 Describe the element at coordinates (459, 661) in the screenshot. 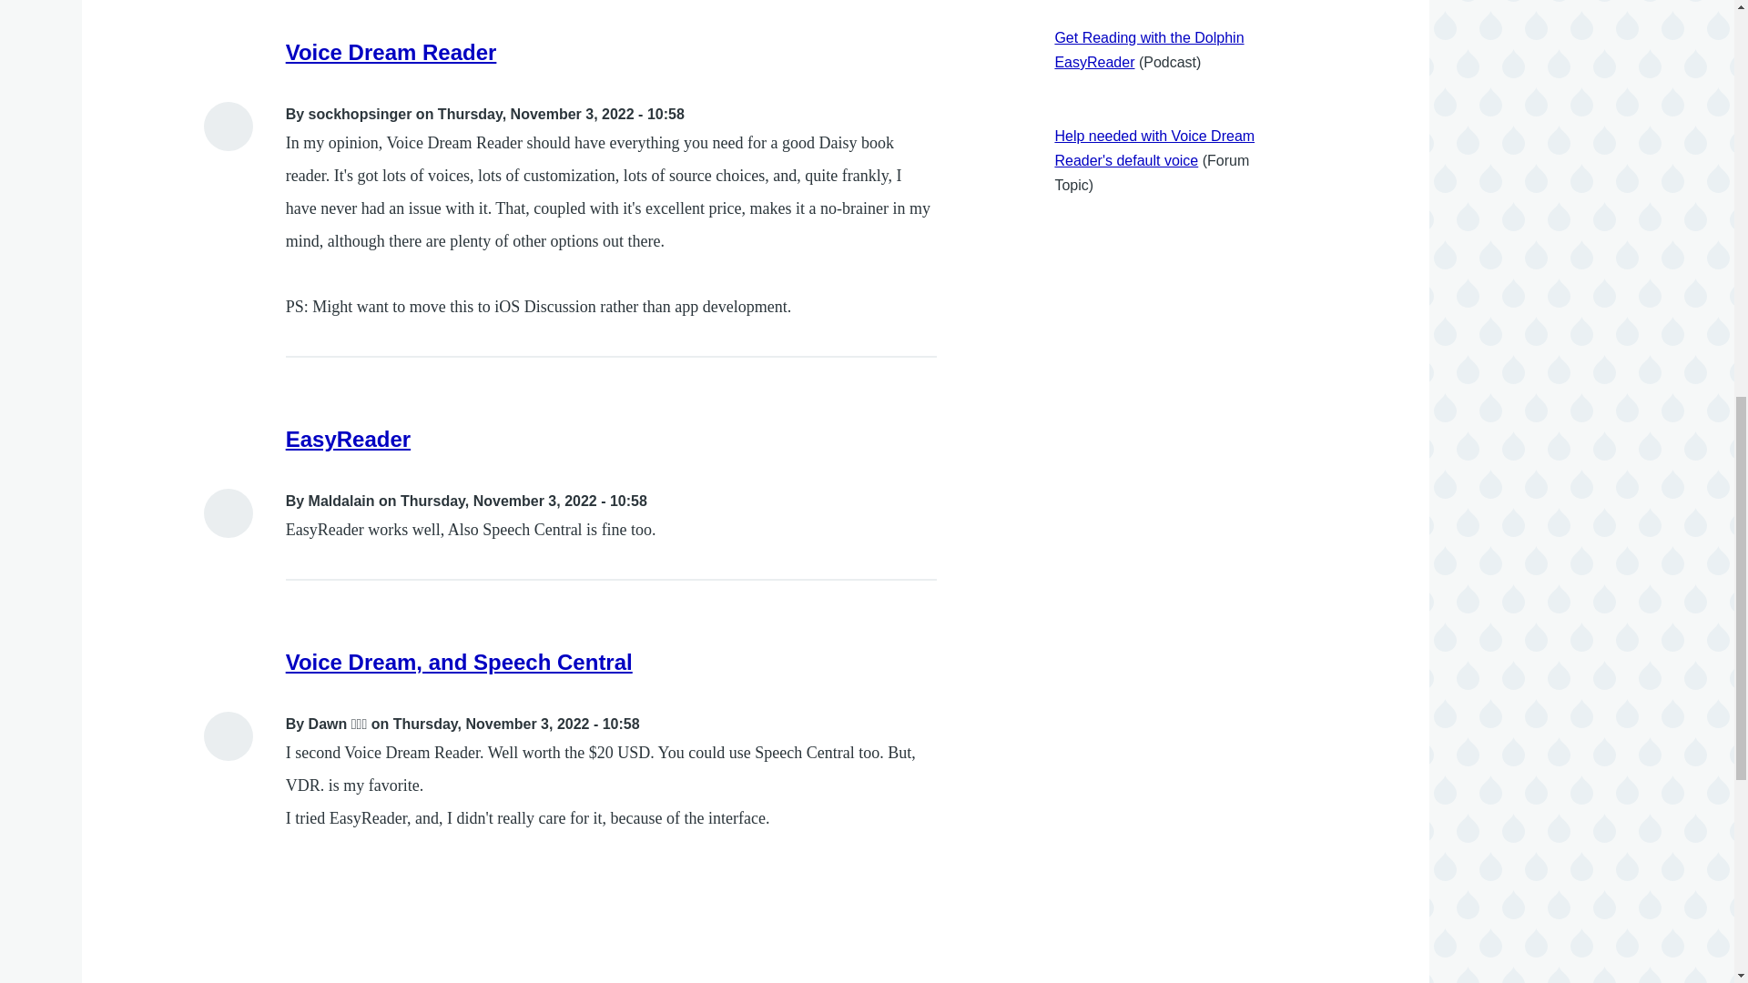

I see `Voice Dream, and Speech Central` at that location.